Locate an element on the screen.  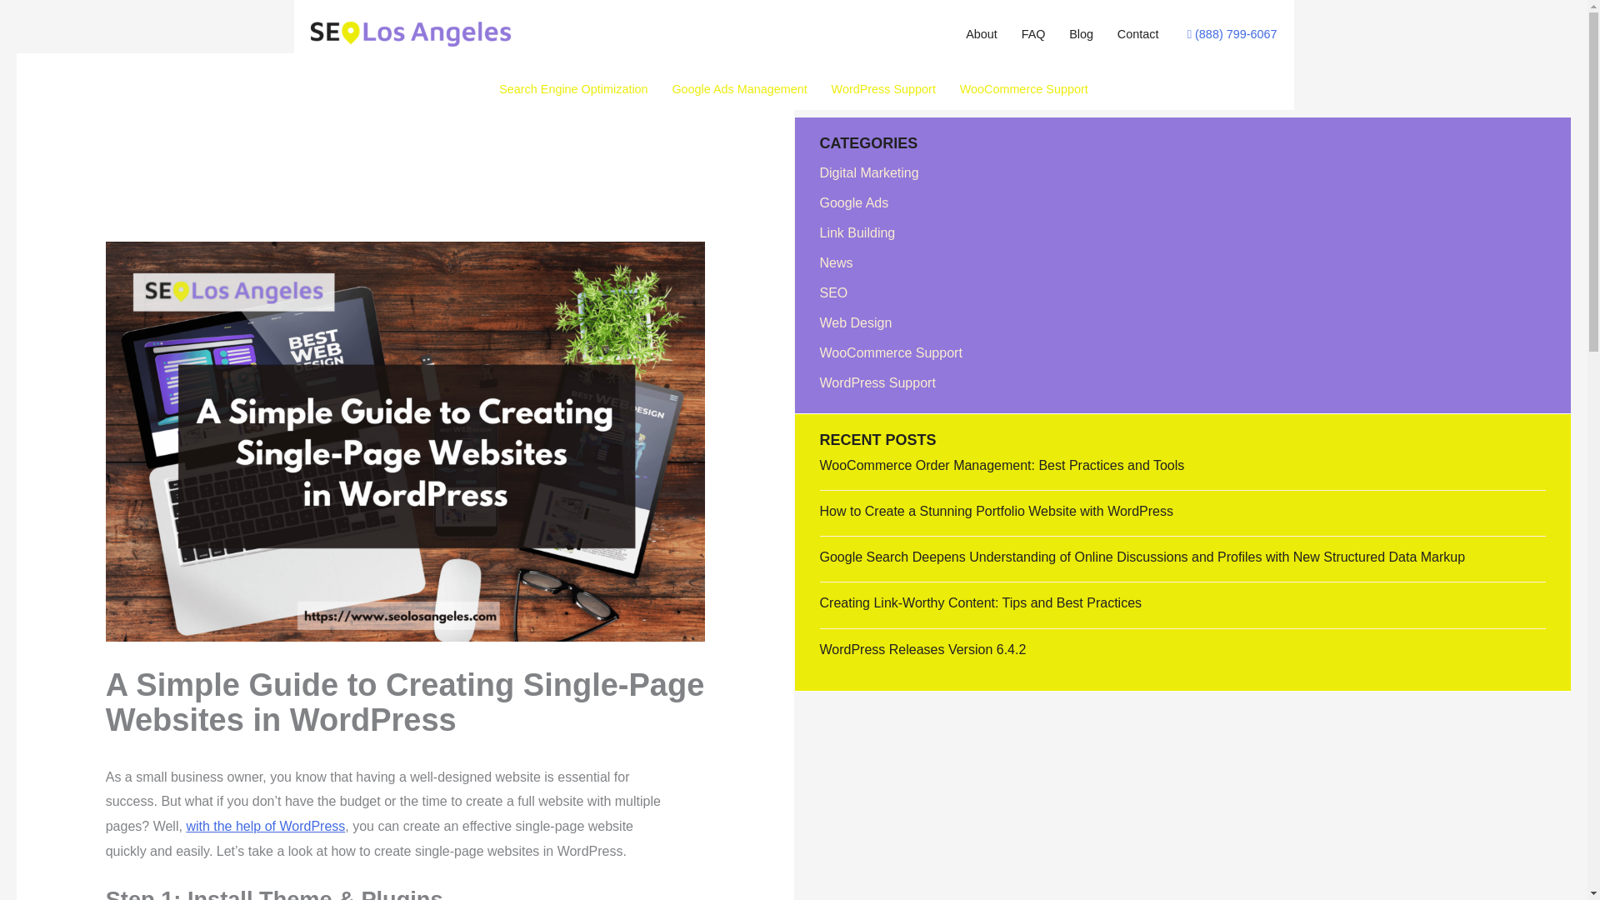
Digital Marketing is located at coordinates (868, 172).